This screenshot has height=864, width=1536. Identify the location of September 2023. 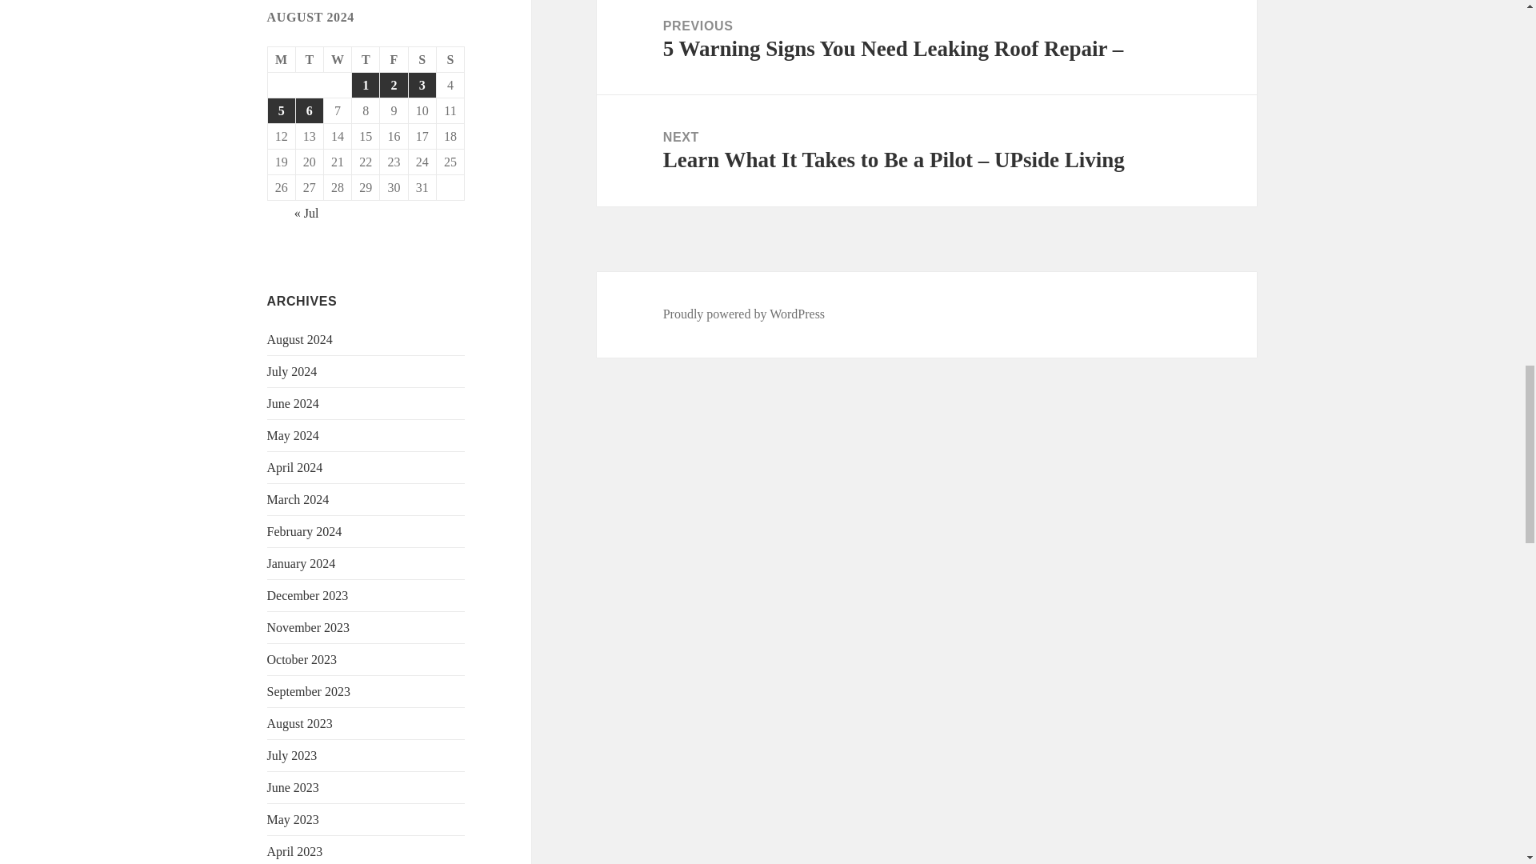
(309, 691).